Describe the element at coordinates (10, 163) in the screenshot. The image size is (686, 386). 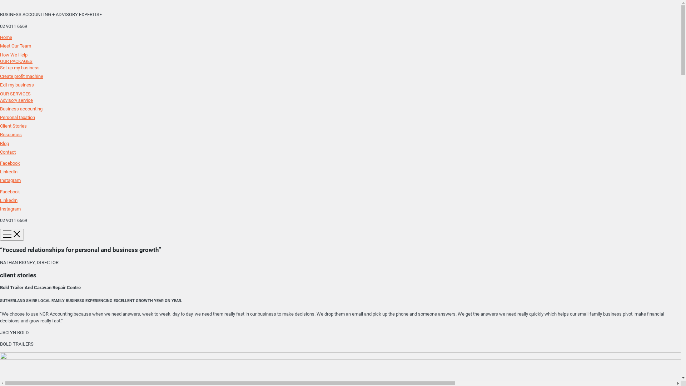
I see `Facebook` at that location.